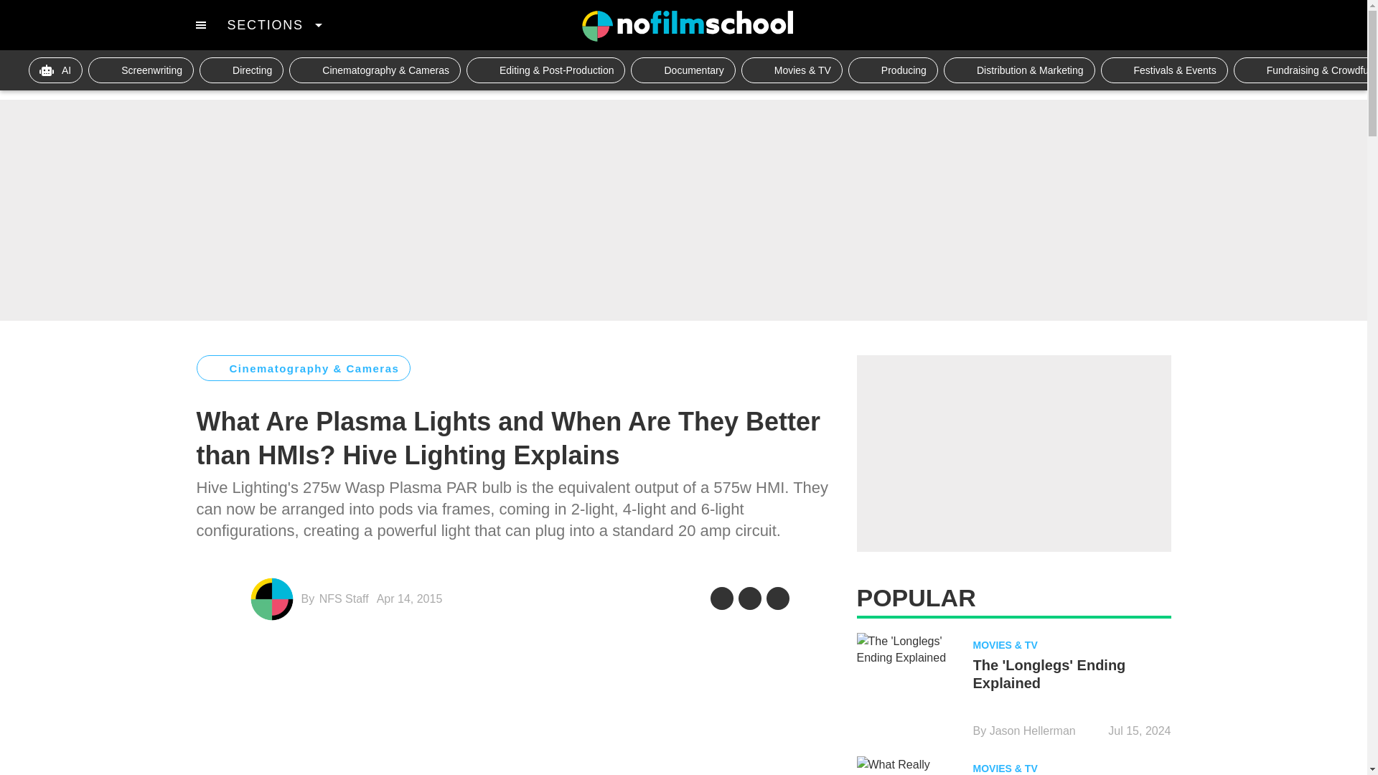 This screenshot has height=775, width=1378. I want to click on Screenwriting, so click(141, 70).